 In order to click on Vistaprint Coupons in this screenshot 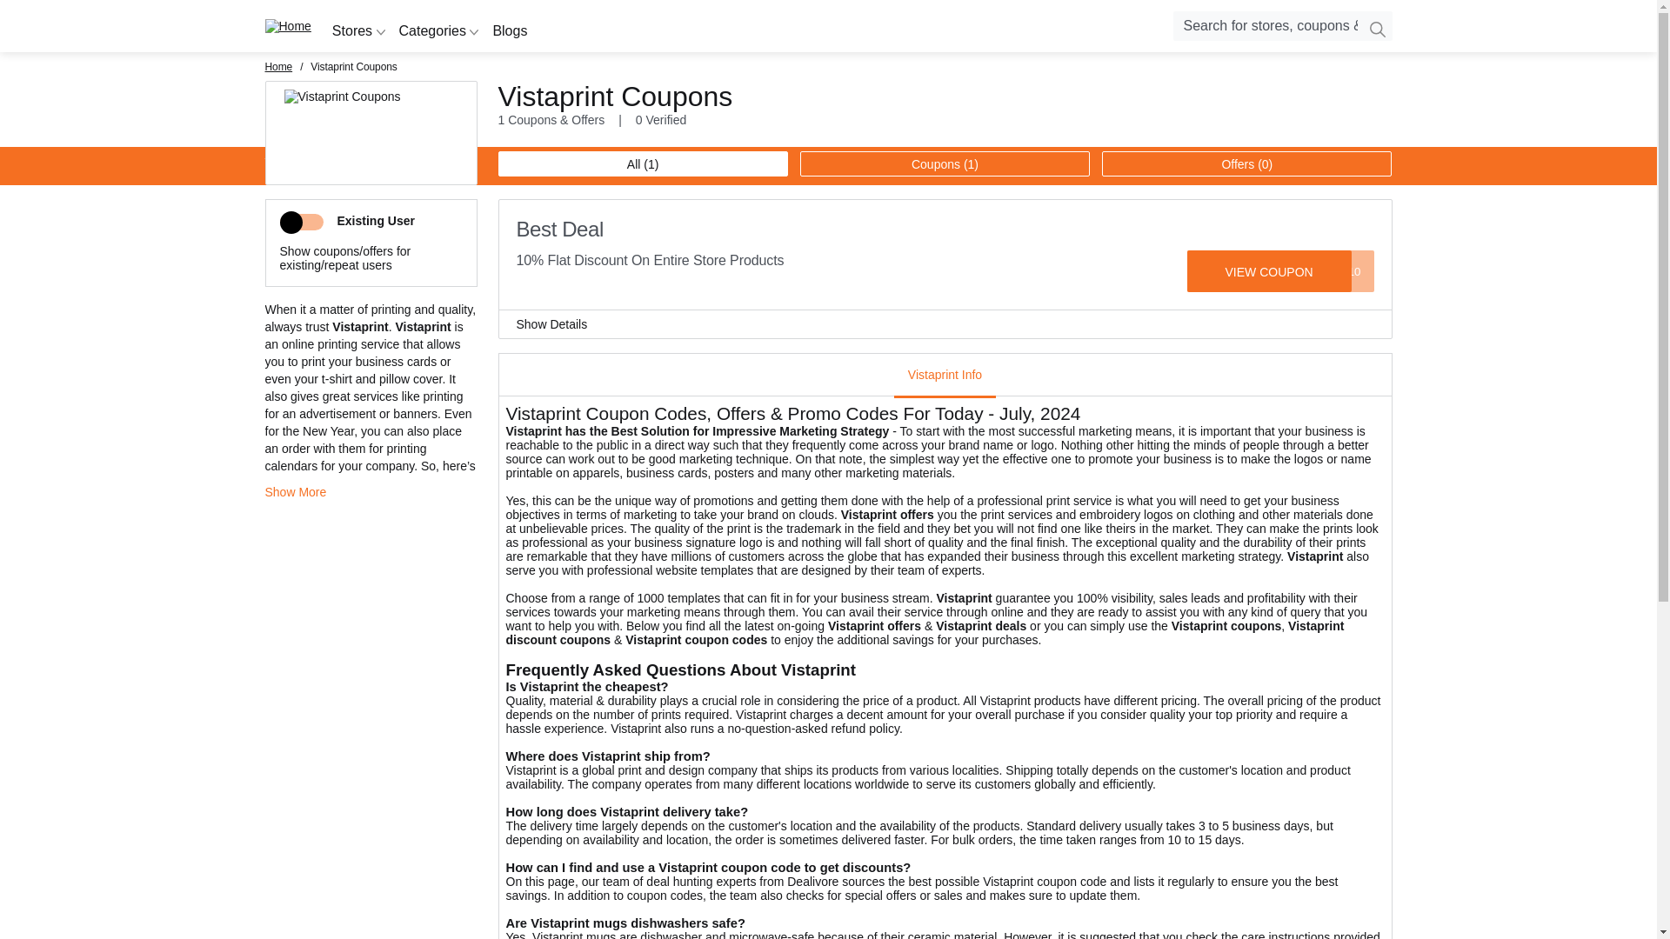, I will do `click(370, 163)`.